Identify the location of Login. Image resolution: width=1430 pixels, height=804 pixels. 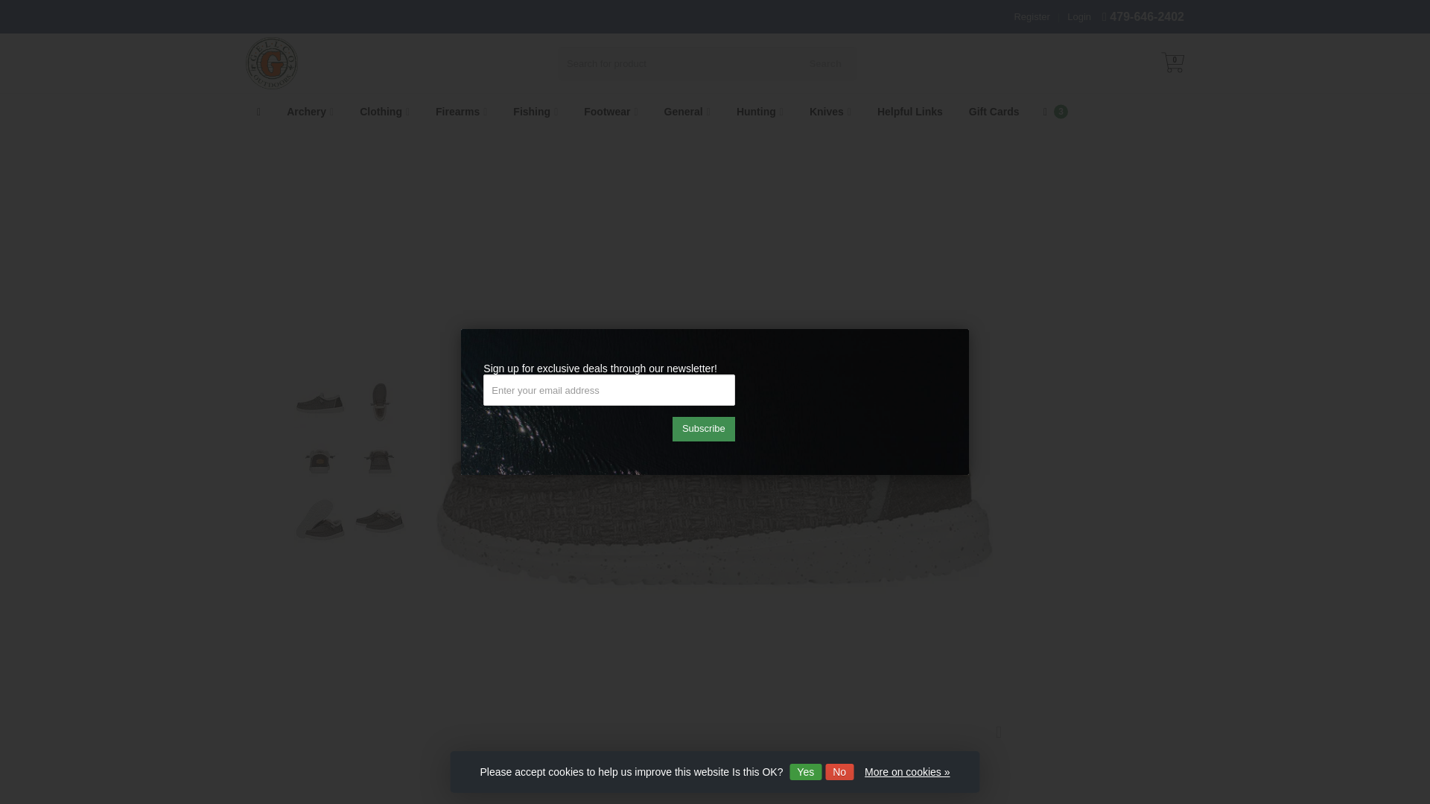
(1078, 16).